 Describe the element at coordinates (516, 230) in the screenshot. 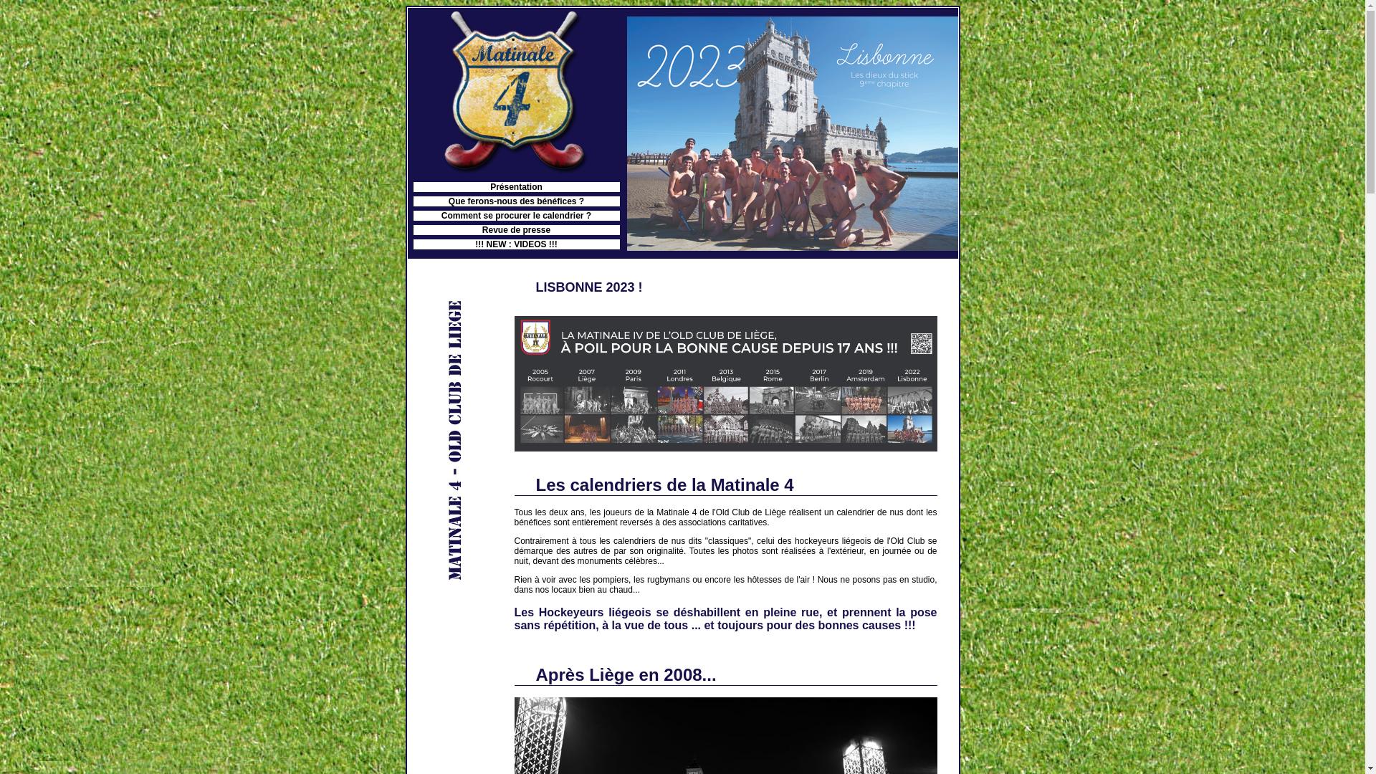

I see `Revue de presse` at that location.